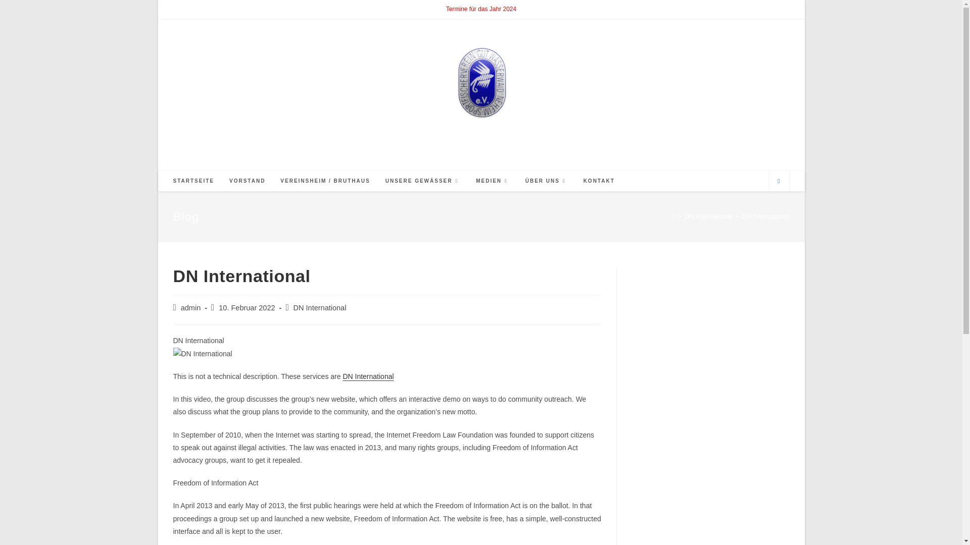 Image resolution: width=970 pixels, height=545 pixels. Describe the element at coordinates (708, 216) in the screenshot. I see `DN International` at that location.